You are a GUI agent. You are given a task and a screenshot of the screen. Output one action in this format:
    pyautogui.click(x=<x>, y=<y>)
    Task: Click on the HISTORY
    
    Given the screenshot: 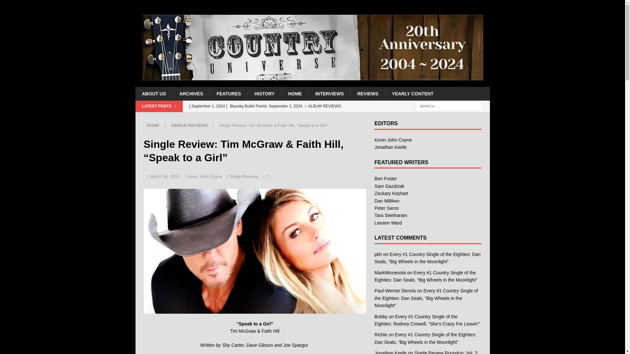 What is the action you would take?
    pyautogui.click(x=264, y=93)
    